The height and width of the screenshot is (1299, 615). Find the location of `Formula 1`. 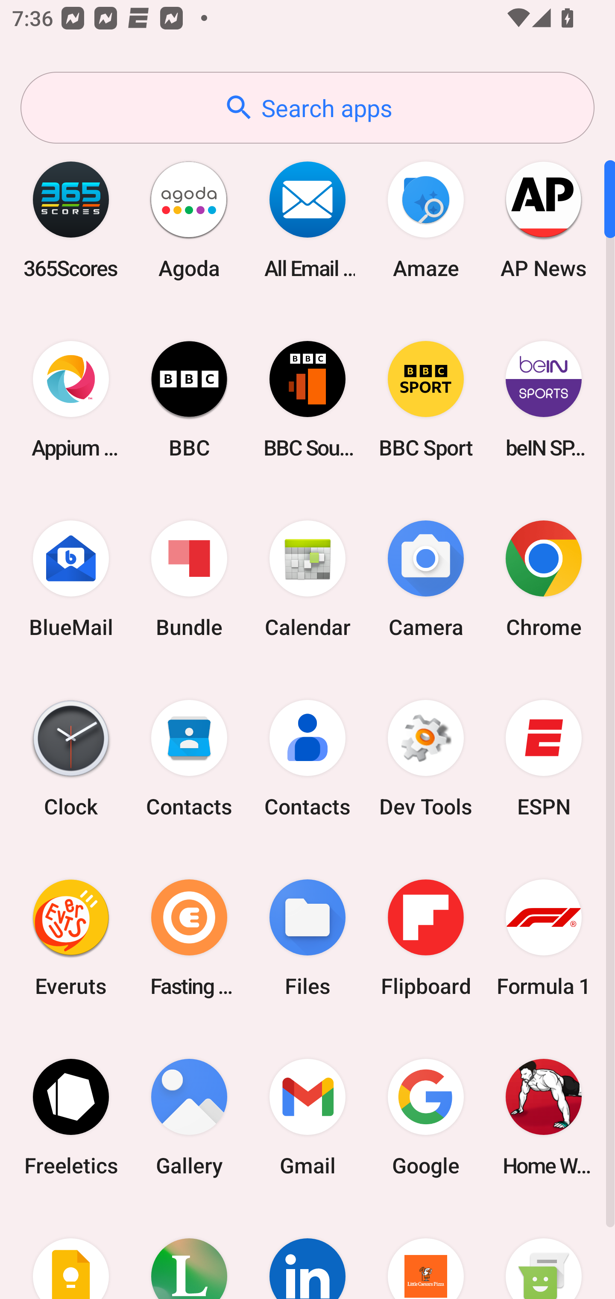

Formula 1 is located at coordinates (544, 938).